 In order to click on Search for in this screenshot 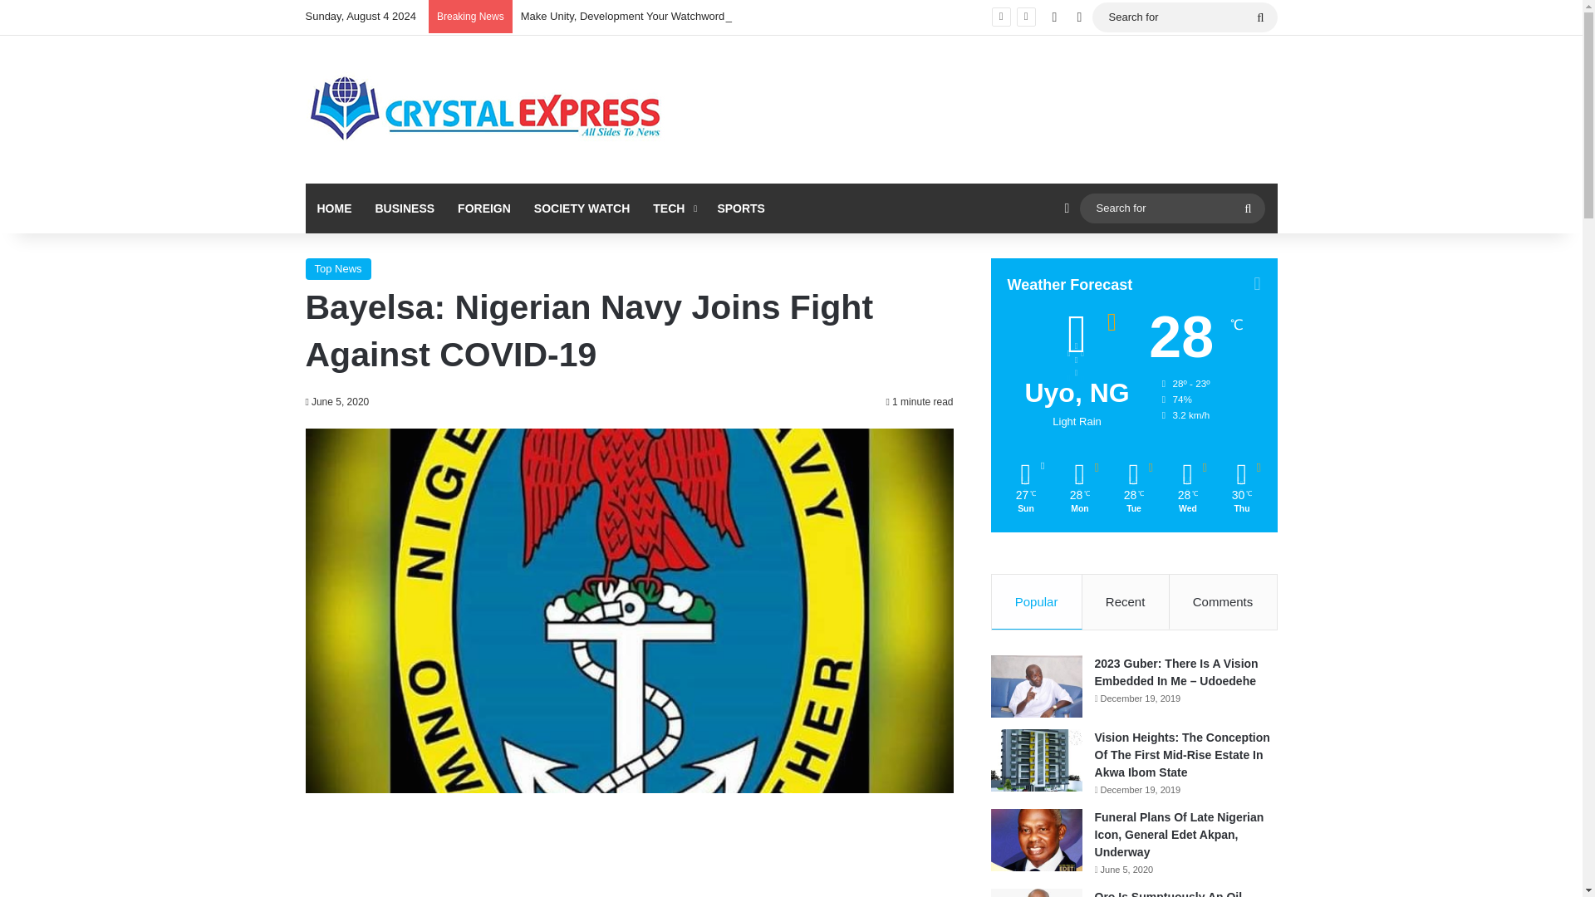, I will do `click(1184, 17)`.